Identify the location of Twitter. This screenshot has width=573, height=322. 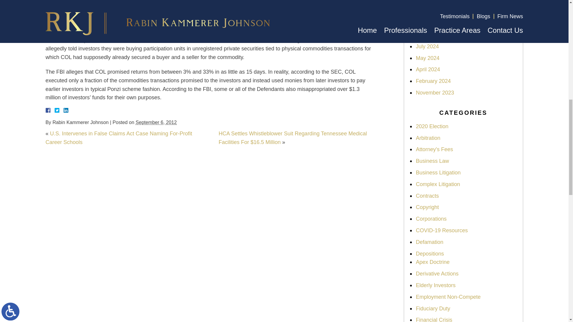
(59, 110).